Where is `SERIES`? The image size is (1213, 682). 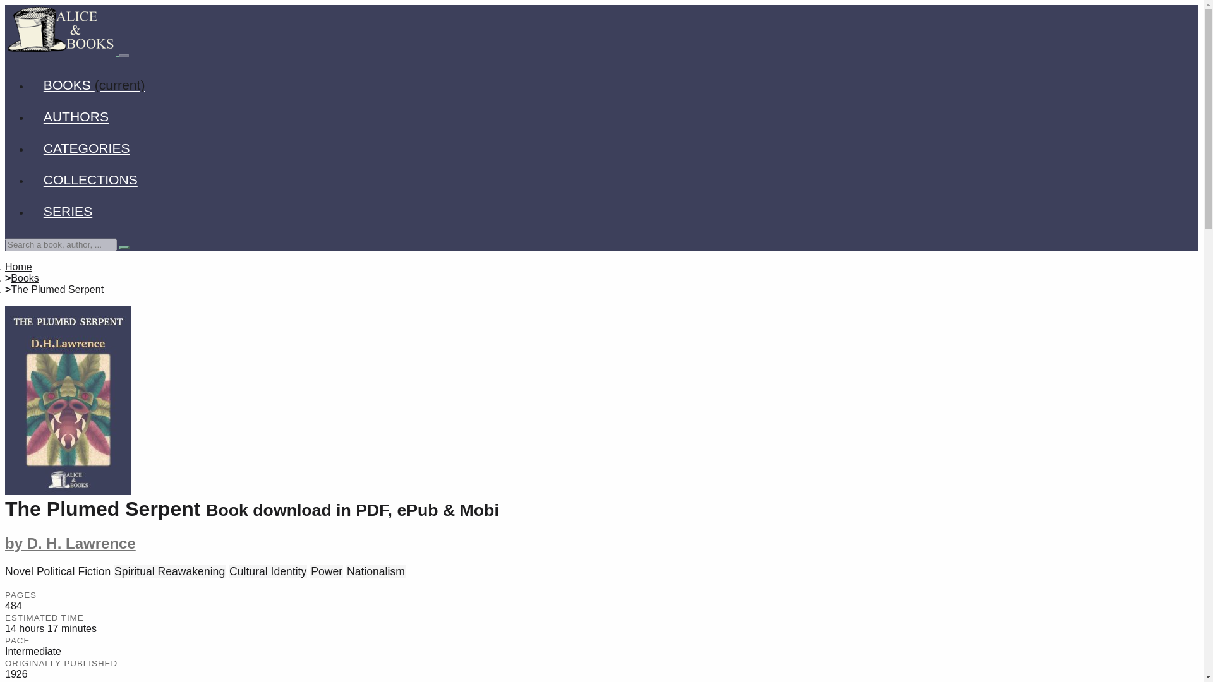 SERIES is located at coordinates (68, 211).